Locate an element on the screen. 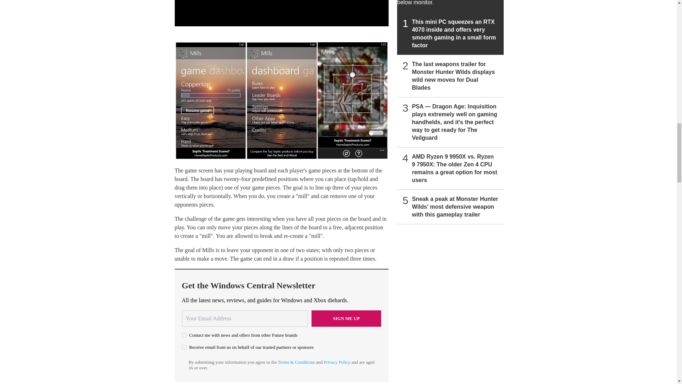 This screenshot has height=384, width=682. on is located at coordinates (184, 347).